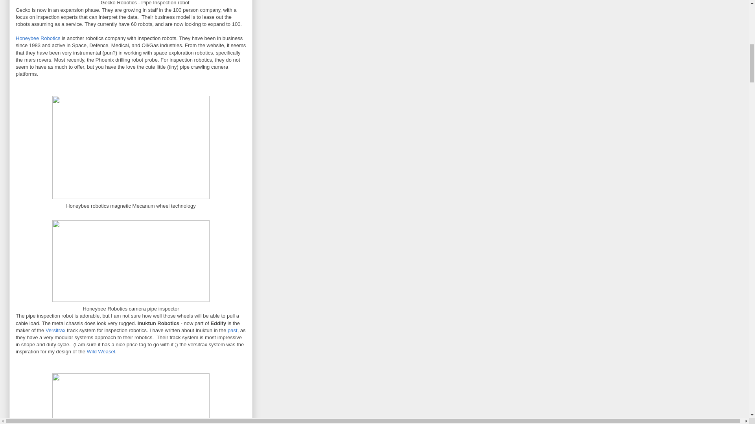 The height and width of the screenshot is (424, 755). I want to click on Versitrax, so click(55, 330).